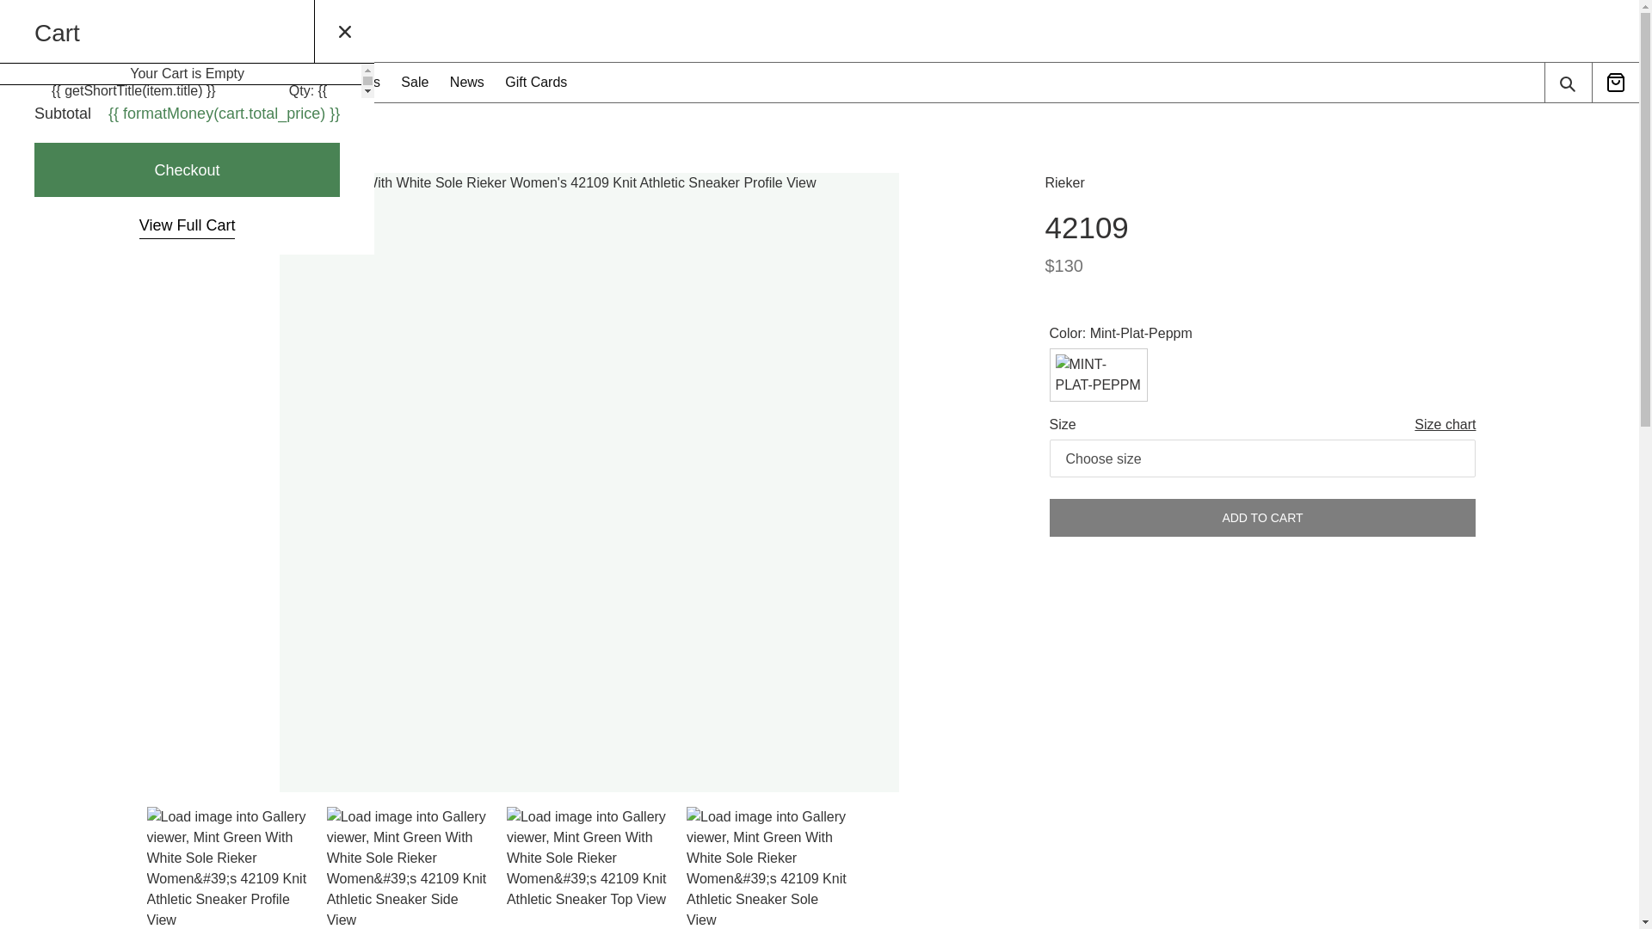 The width and height of the screenshot is (1652, 929). Describe the element at coordinates (174, 138) in the screenshot. I see `Home` at that location.